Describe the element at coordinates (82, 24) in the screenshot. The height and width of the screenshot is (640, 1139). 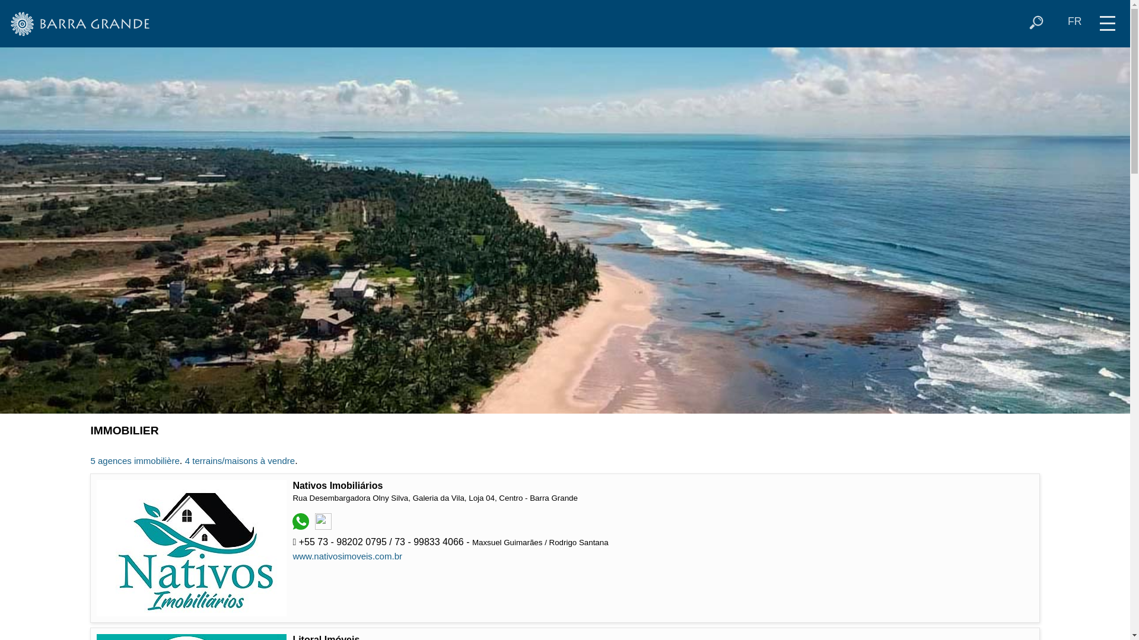
I see `home` at that location.